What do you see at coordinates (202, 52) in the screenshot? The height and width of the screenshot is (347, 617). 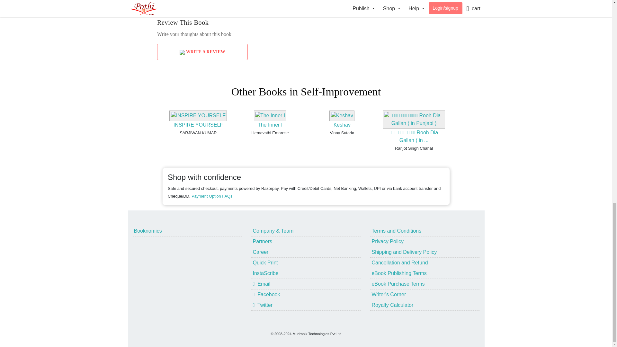 I see `WRITE A REVIEW` at bounding box center [202, 52].